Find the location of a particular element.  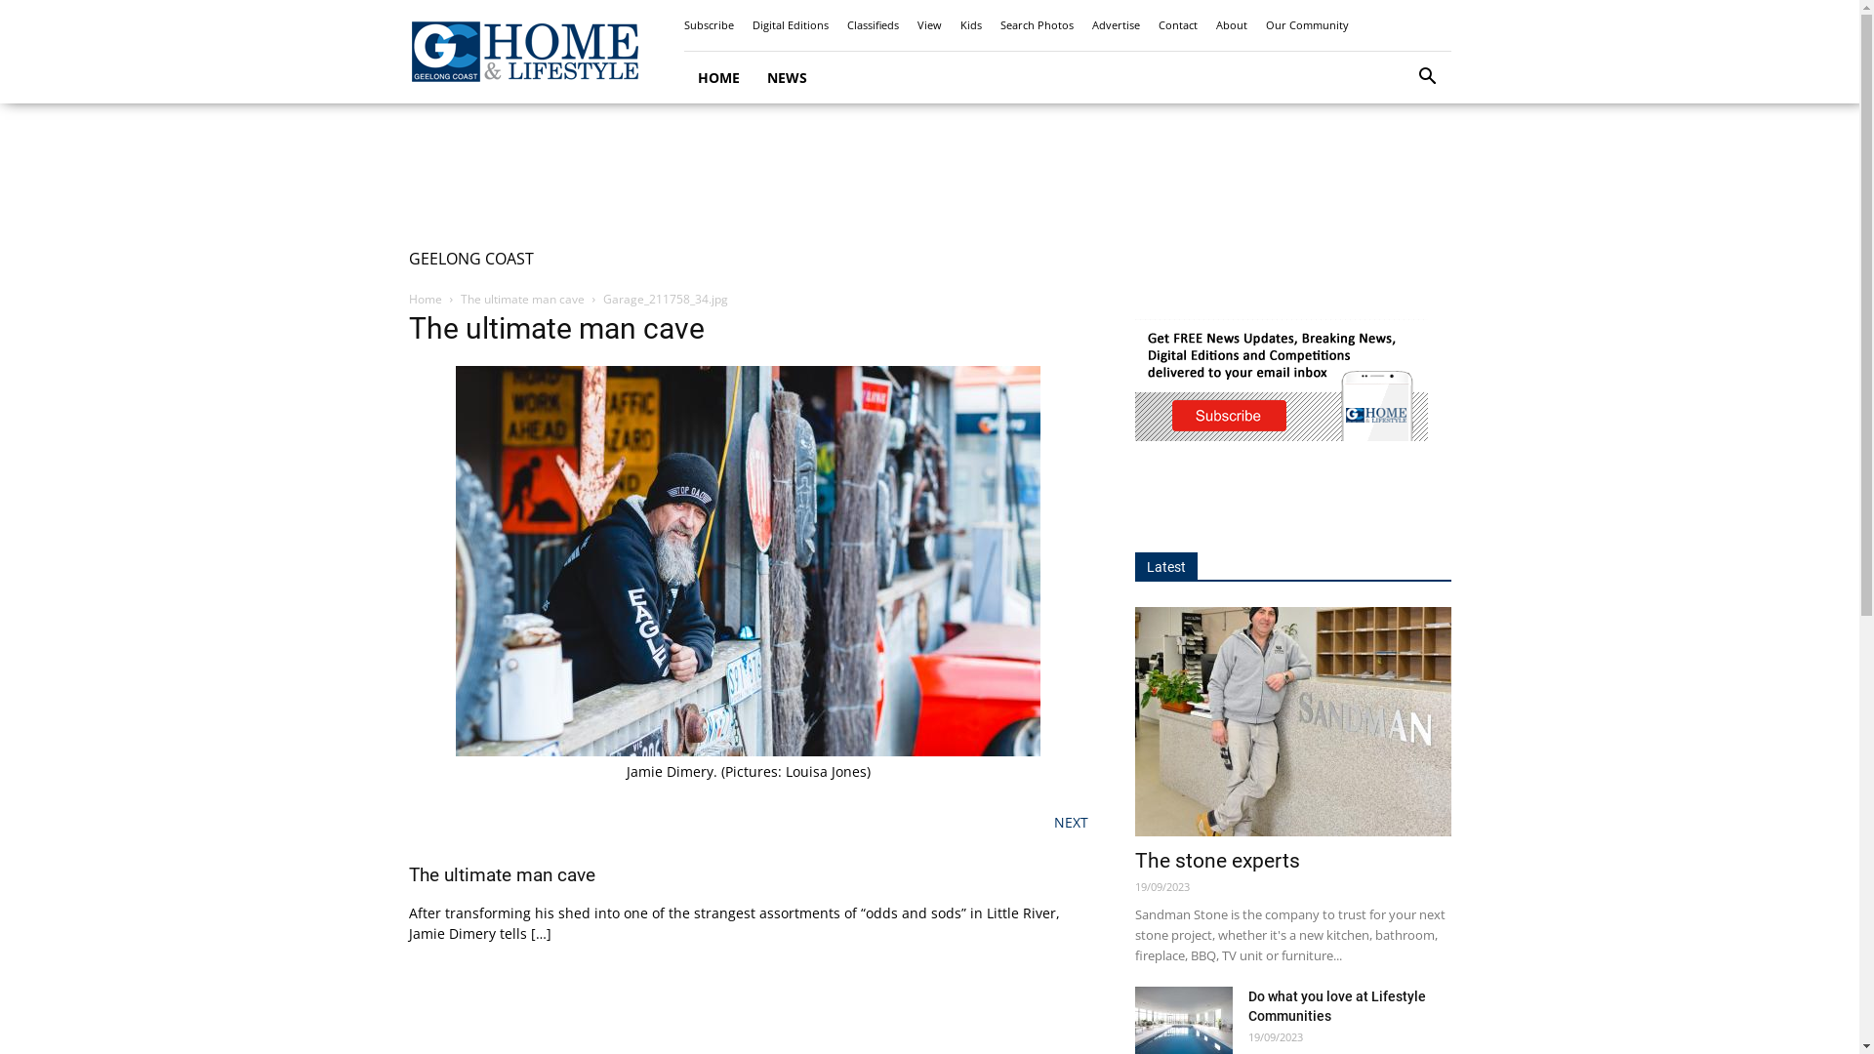

Advertise is located at coordinates (1115, 25).